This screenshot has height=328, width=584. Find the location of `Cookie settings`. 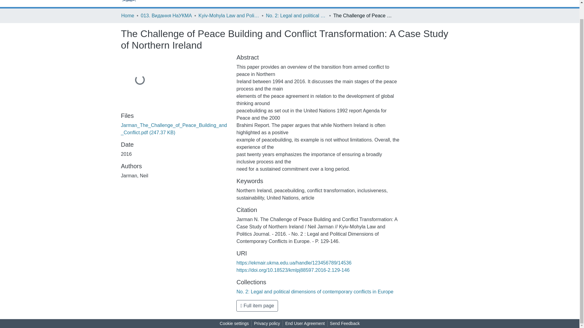

Cookie settings is located at coordinates (234, 323).